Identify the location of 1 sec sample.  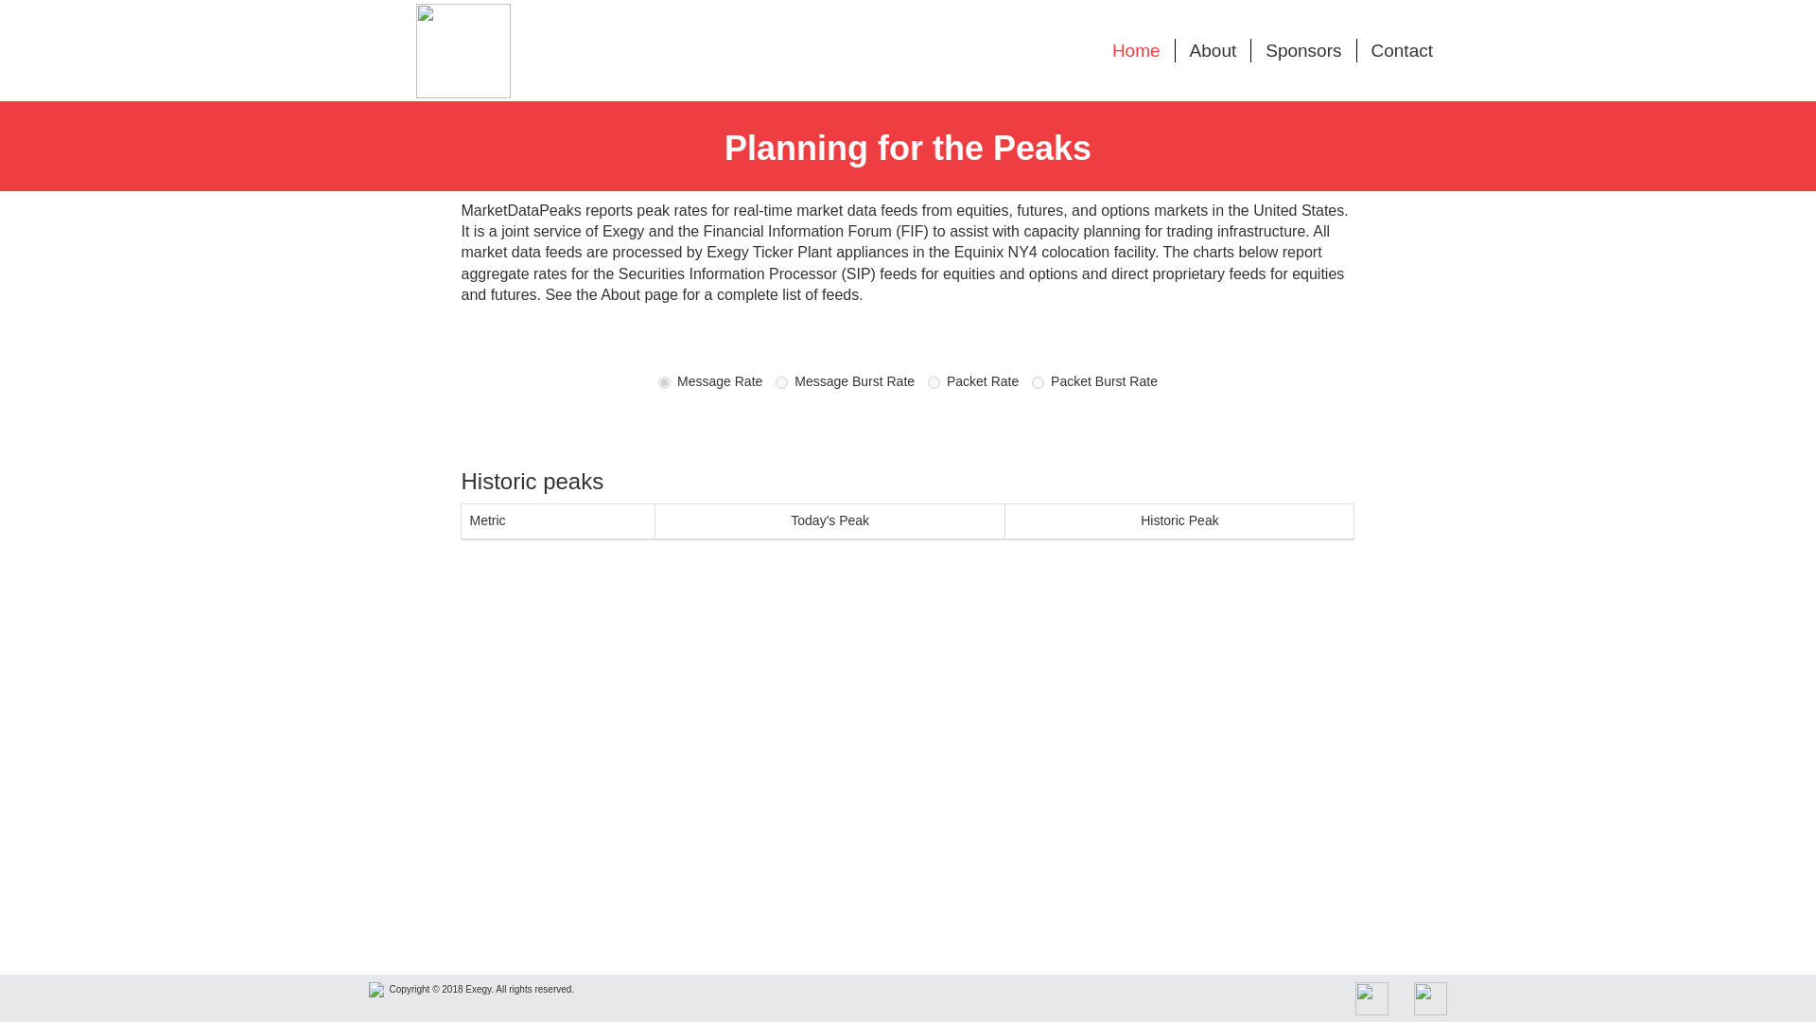
(934, 382).